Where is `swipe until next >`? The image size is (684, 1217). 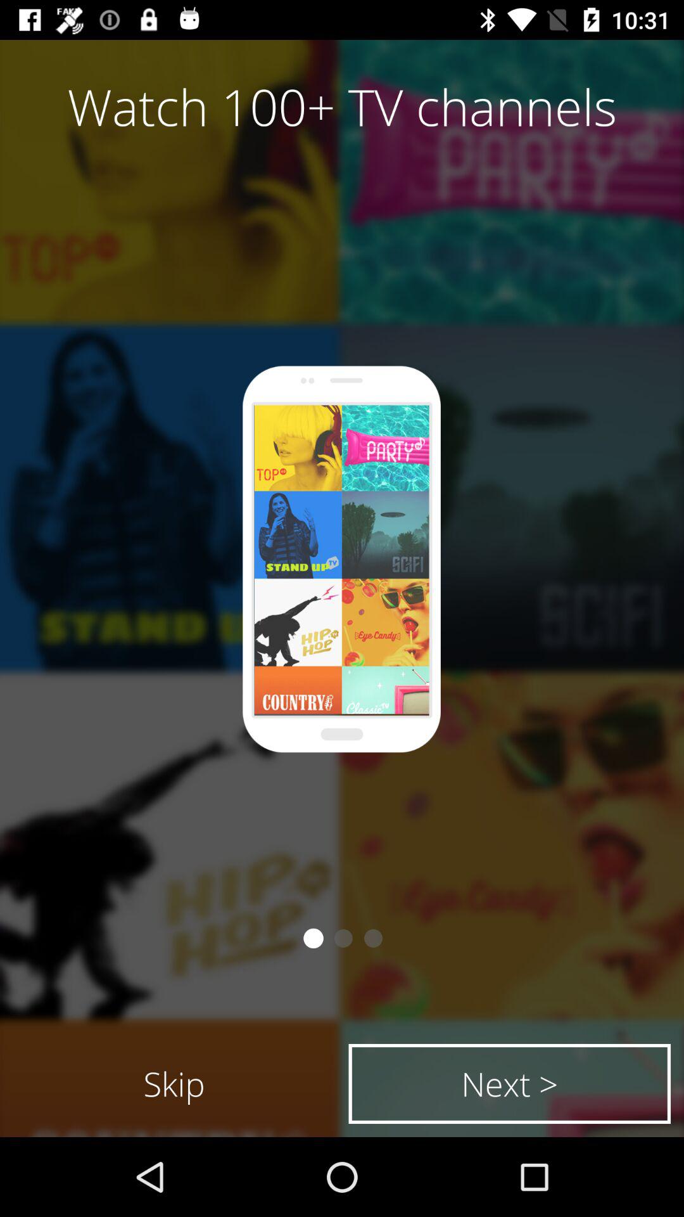
swipe until next > is located at coordinates (509, 1084).